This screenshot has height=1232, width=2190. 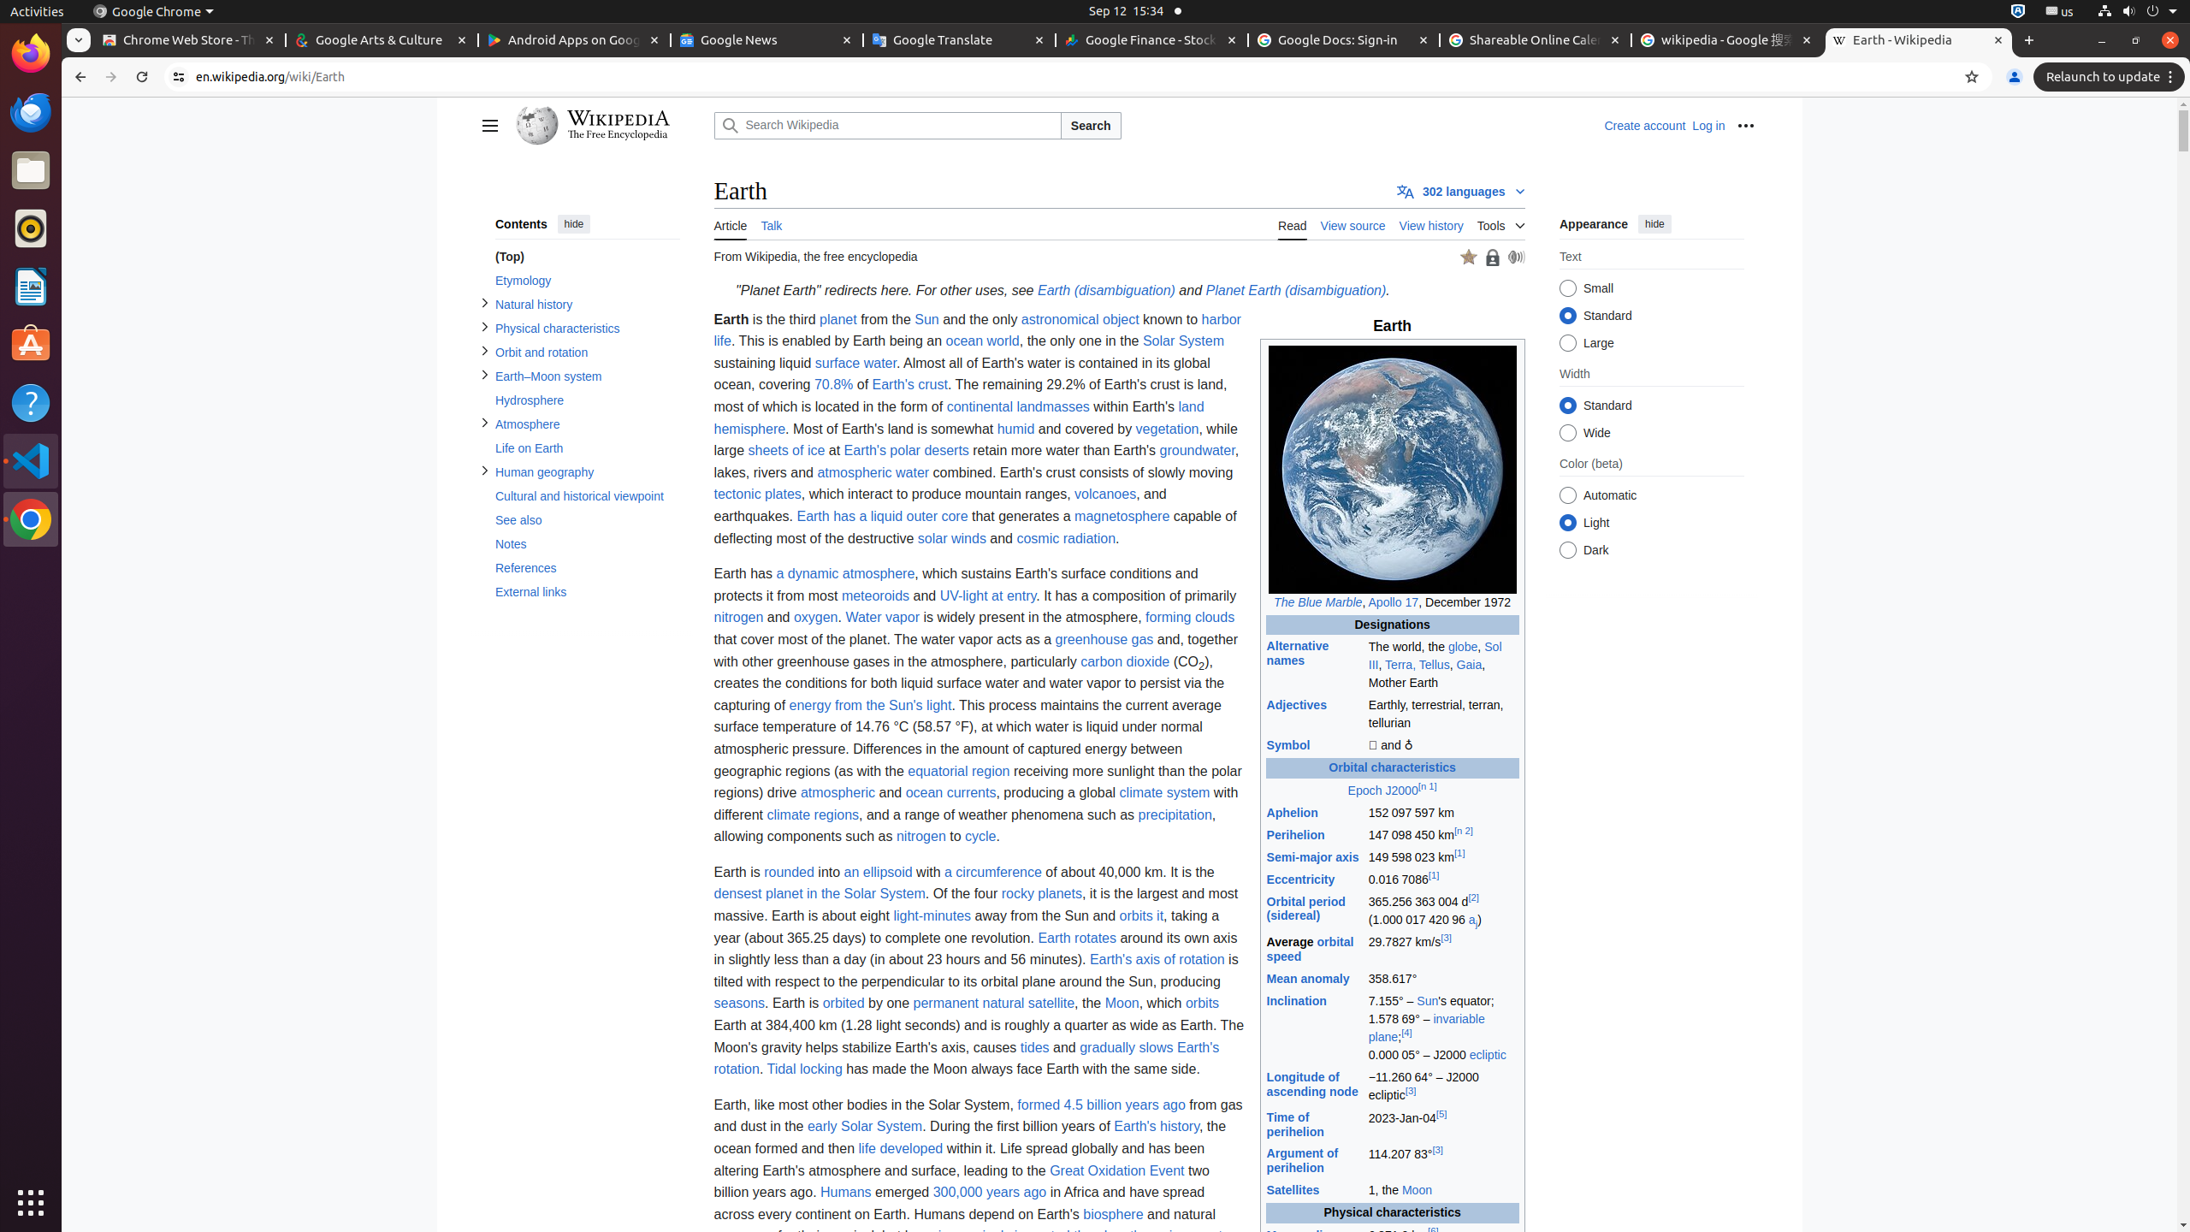 What do you see at coordinates (1567, 433) in the screenshot?
I see `Wide` at bounding box center [1567, 433].